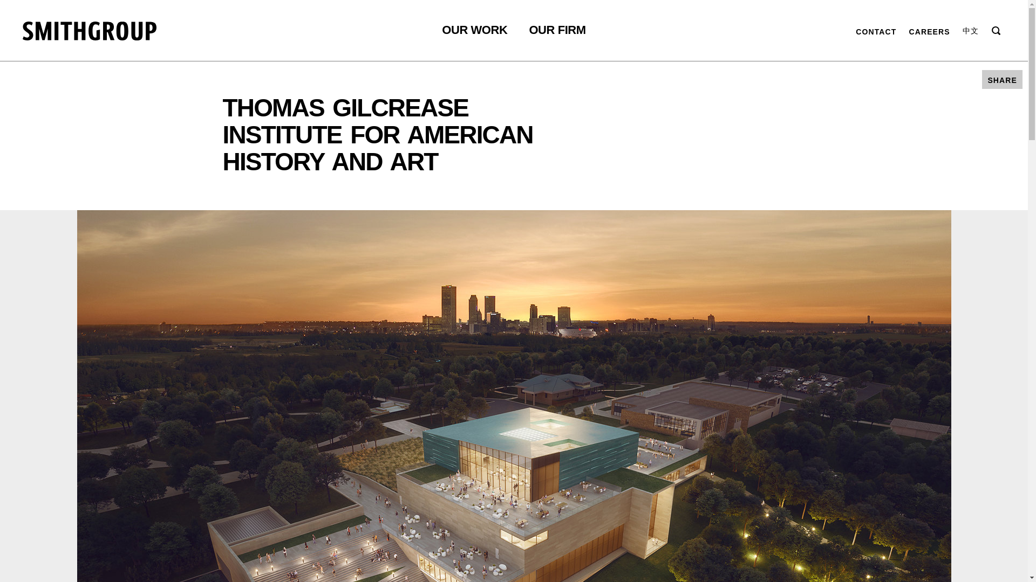 This screenshot has height=582, width=1036. Describe the element at coordinates (21, 5) in the screenshot. I see `Skip to main content` at that location.